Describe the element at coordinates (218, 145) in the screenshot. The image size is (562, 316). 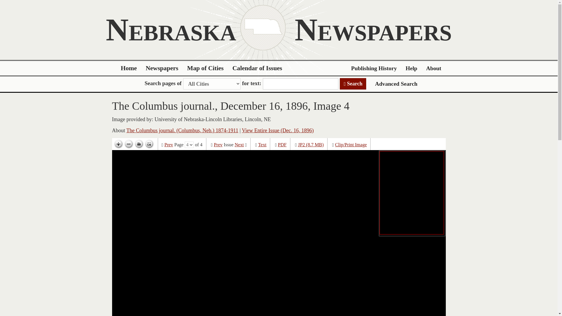
I see `Prev` at that location.